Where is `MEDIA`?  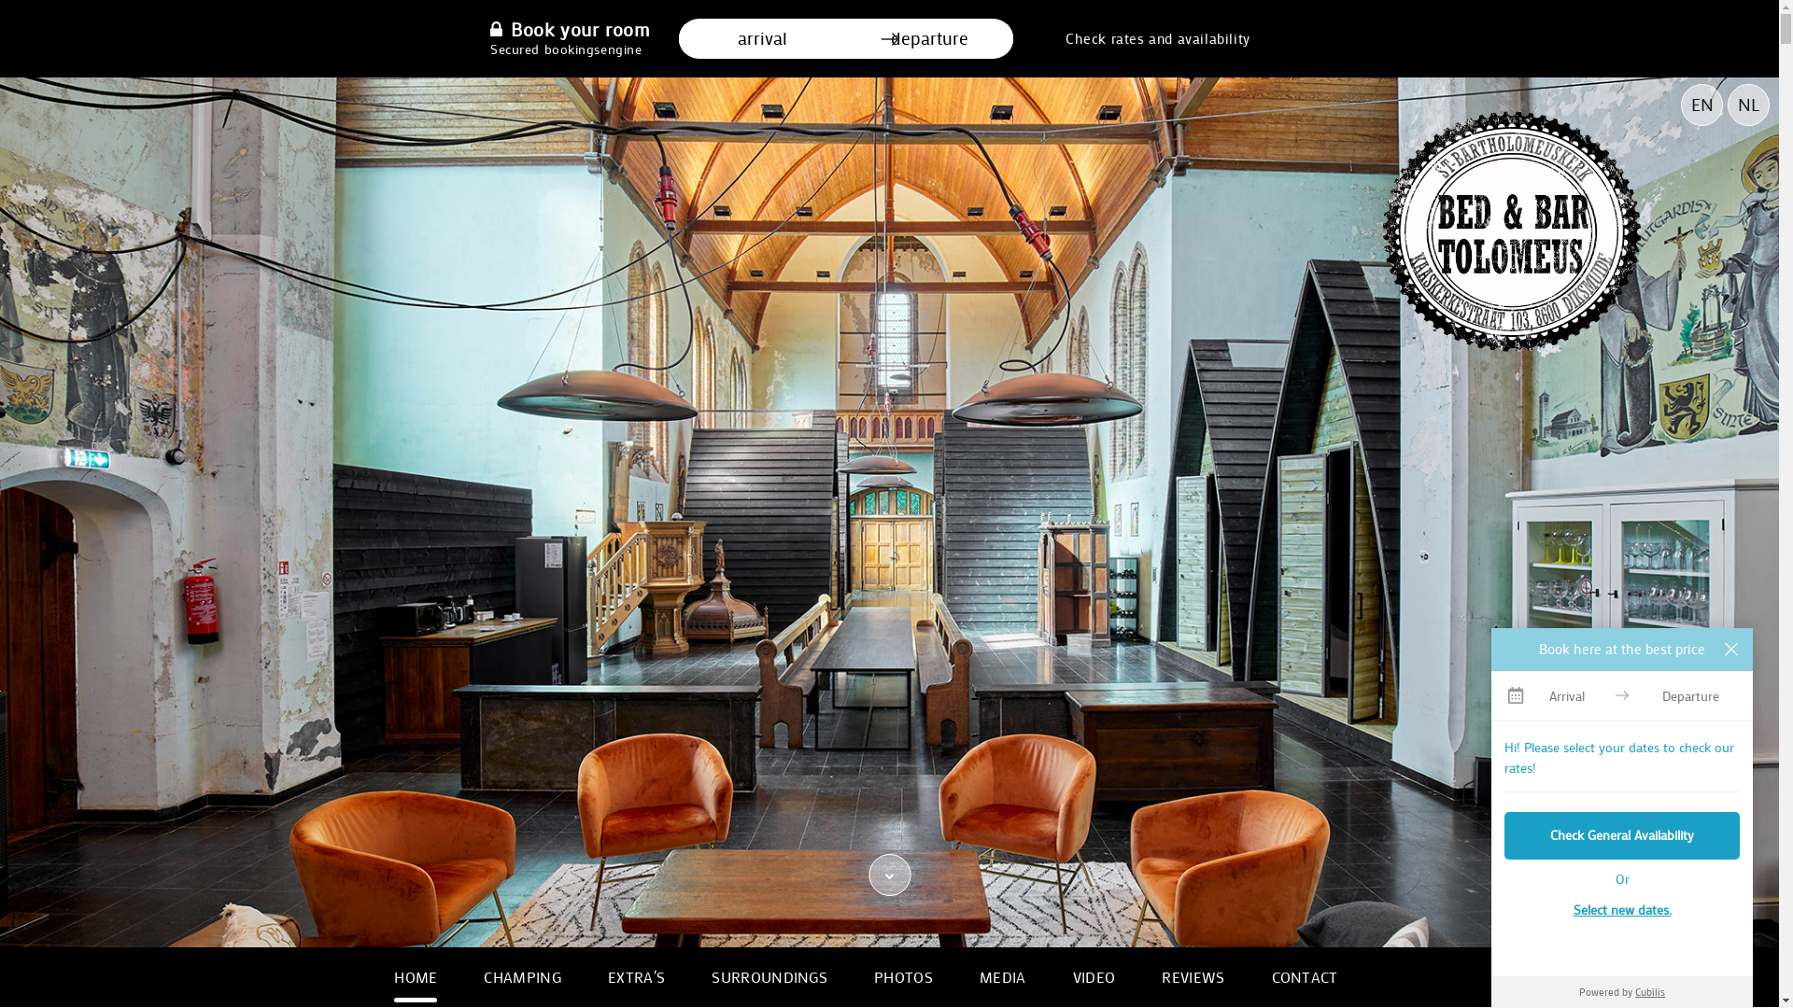 MEDIA is located at coordinates (1003, 977).